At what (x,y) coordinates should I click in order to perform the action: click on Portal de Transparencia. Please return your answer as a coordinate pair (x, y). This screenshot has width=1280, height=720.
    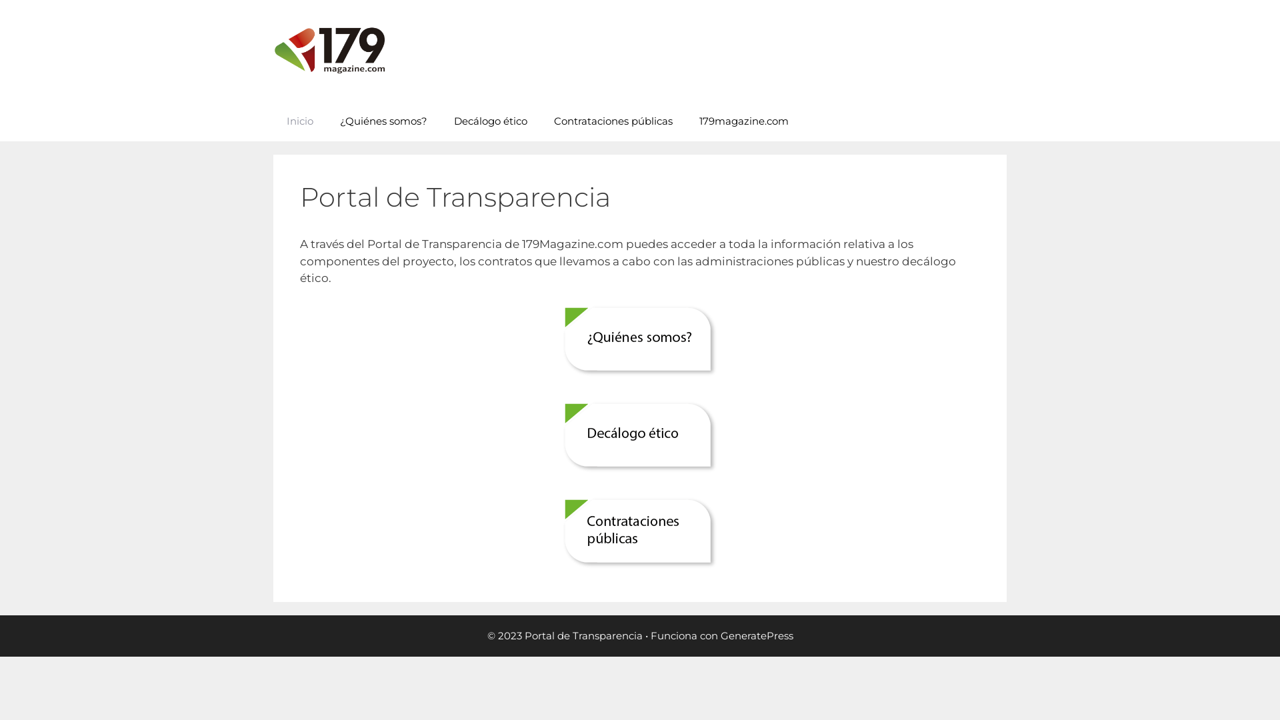
    Looking at the image, I should click on (330, 50).